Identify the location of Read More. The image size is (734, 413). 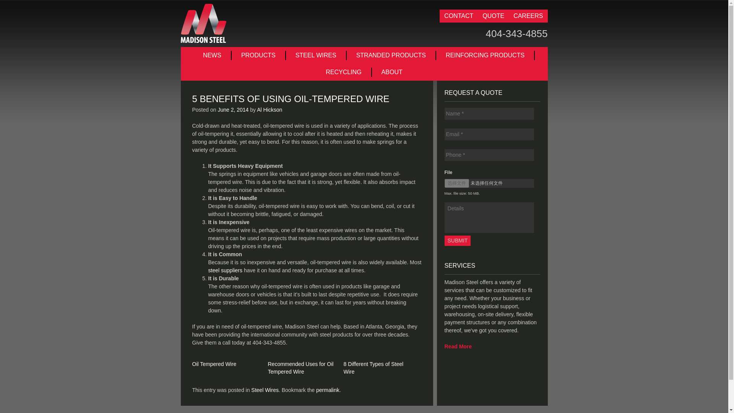
(458, 346).